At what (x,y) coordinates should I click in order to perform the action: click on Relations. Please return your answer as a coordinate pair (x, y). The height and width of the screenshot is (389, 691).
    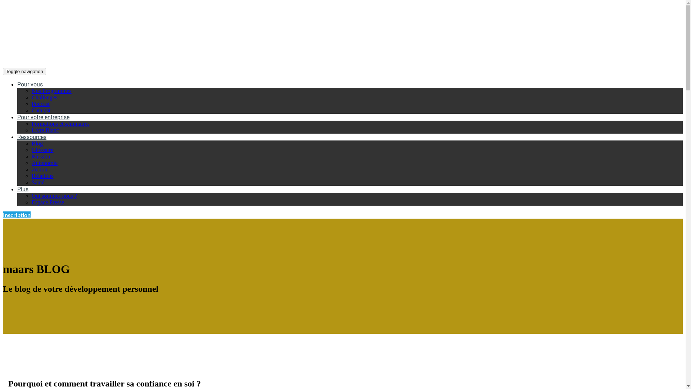
    Looking at the image, I should click on (42, 176).